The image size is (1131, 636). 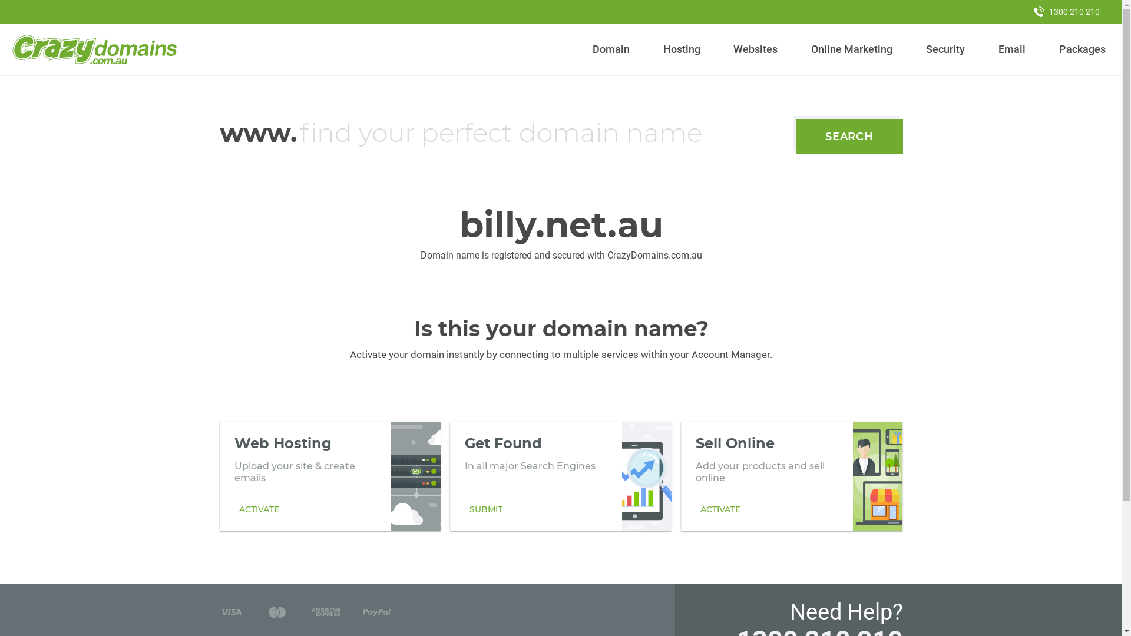 What do you see at coordinates (1082, 49) in the screenshot?
I see `Packages` at bounding box center [1082, 49].